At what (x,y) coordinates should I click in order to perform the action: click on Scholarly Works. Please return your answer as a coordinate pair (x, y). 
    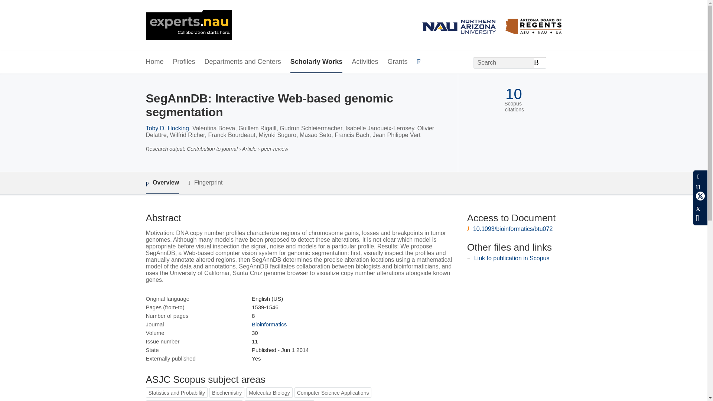
    Looking at the image, I should click on (316, 62).